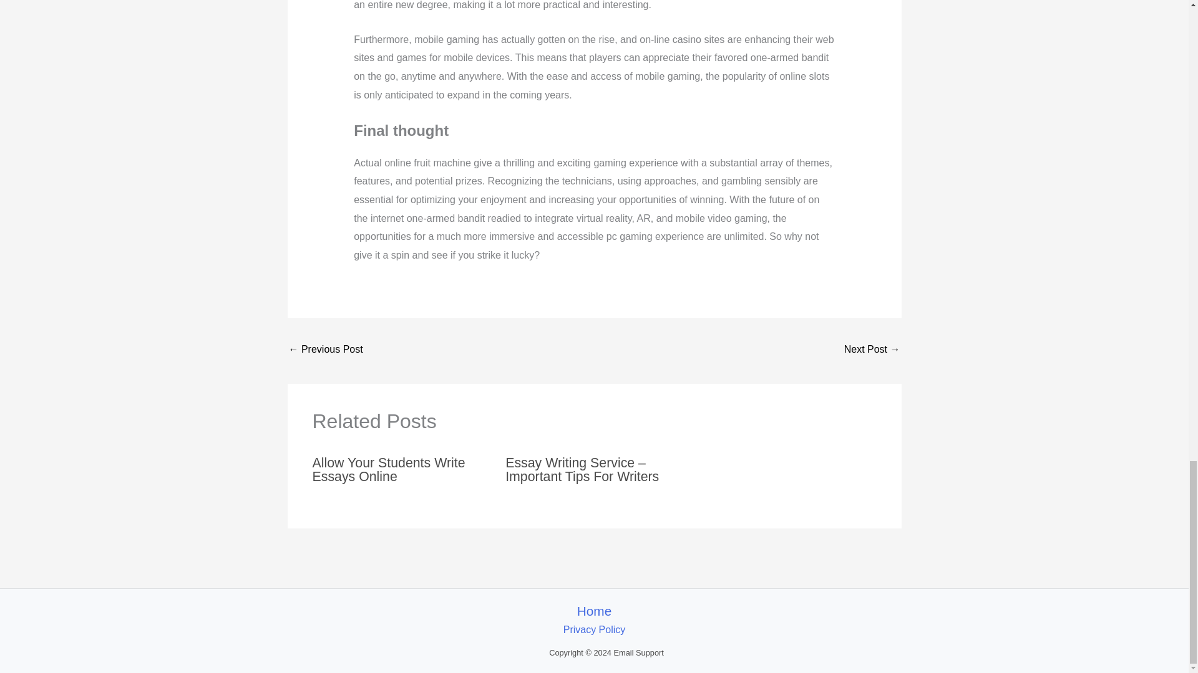  I want to click on 100 Euro Bonus book auf ra Exklusive Einzahlung, so click(326, 350).